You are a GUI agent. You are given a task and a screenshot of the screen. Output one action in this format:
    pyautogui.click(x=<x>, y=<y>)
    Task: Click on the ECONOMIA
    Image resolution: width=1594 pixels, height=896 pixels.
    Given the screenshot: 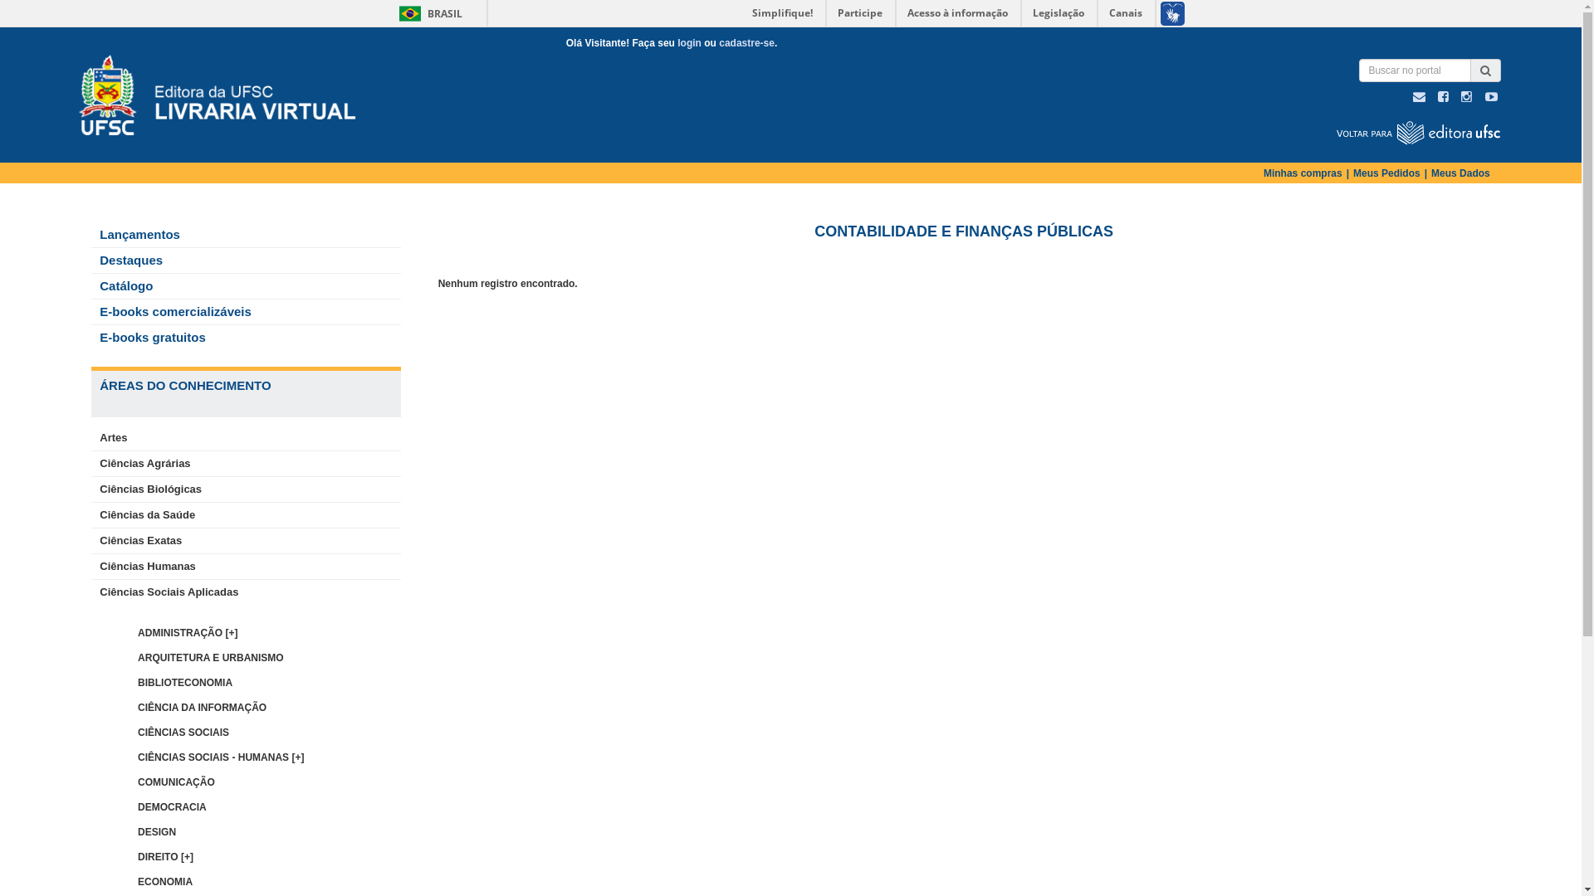 What is the action you would take?
    pyautogui.click(x=165, y=882)
    